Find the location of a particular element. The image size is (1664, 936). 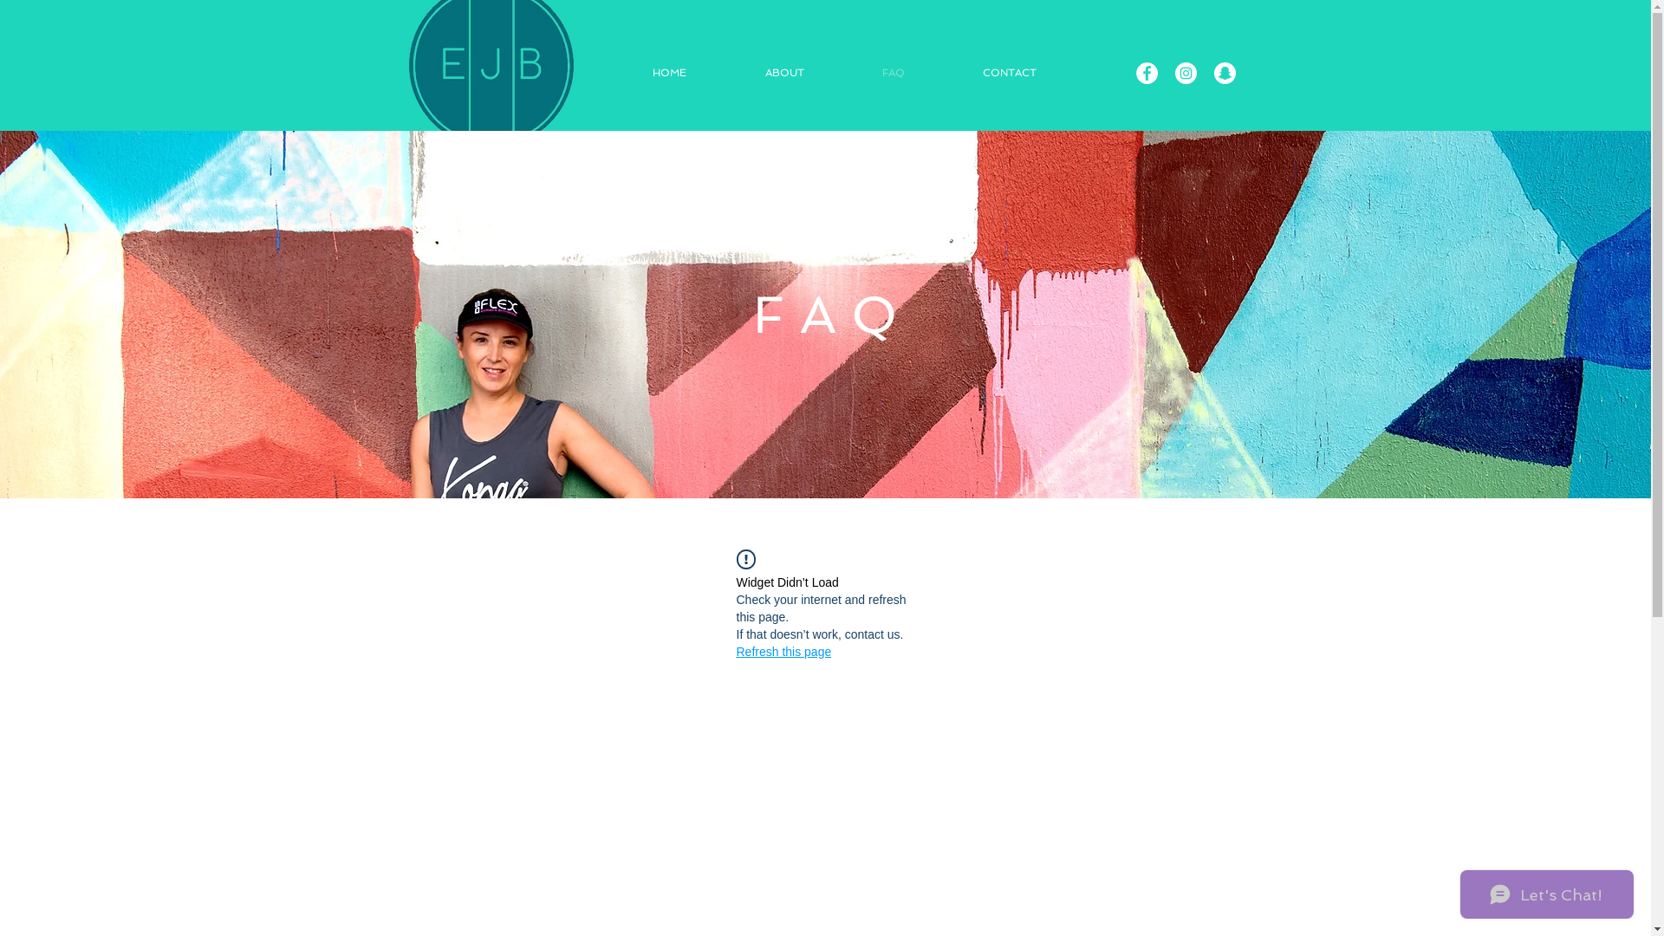

HOME is located at coordinates (696, 73).